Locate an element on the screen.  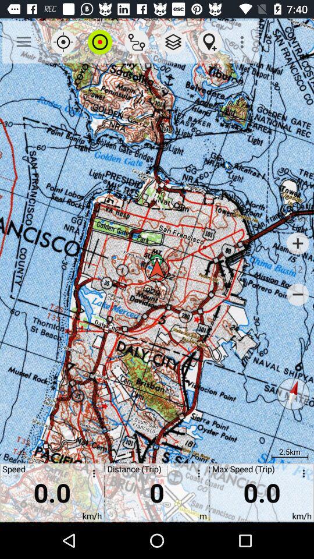
choose app above the distance (trip) icon is located at coordinates (173, 42).